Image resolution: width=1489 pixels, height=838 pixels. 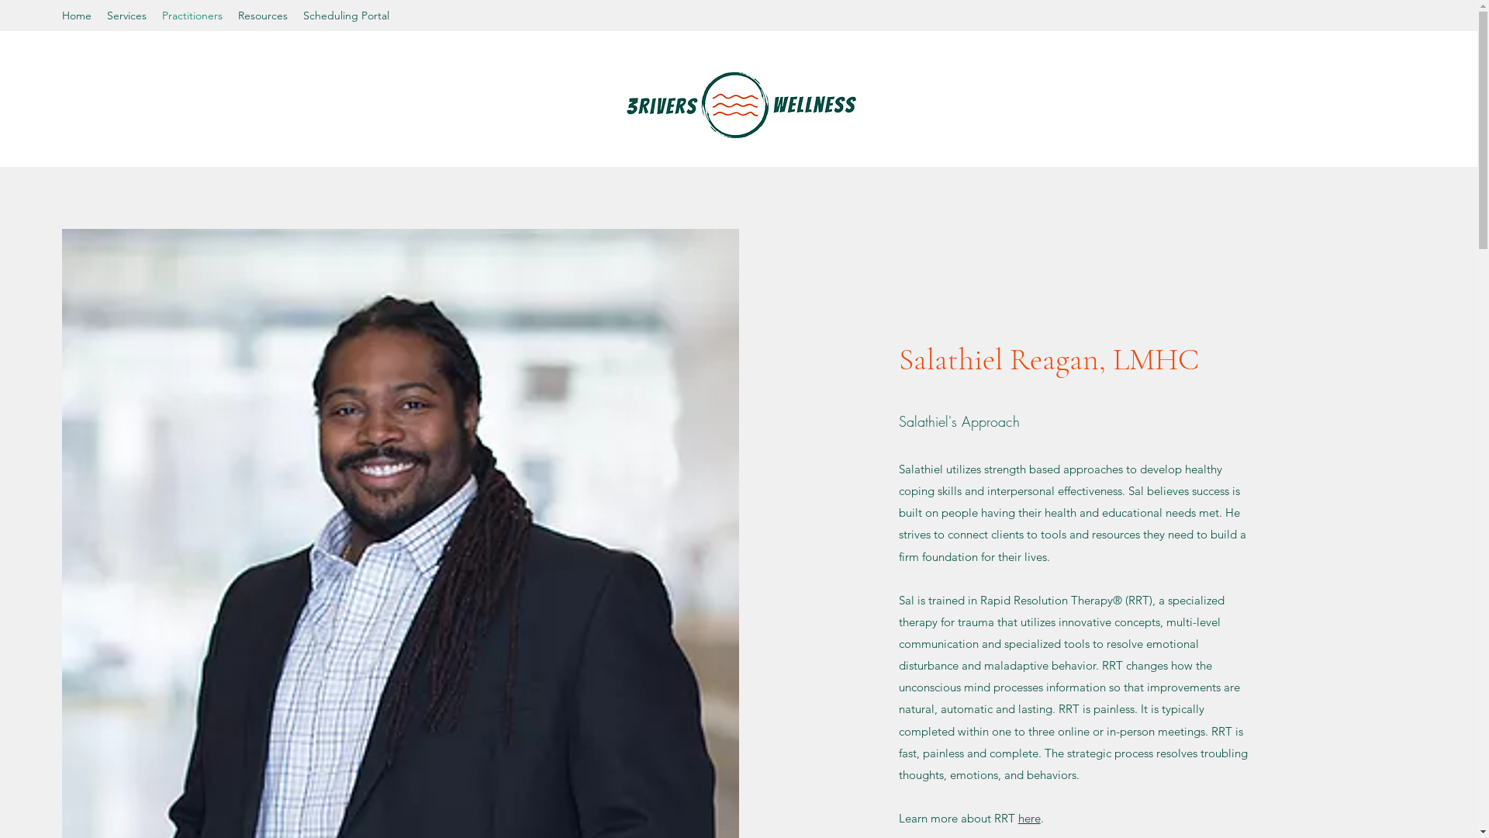 I want to click on here, so click(x=1030, y=818).